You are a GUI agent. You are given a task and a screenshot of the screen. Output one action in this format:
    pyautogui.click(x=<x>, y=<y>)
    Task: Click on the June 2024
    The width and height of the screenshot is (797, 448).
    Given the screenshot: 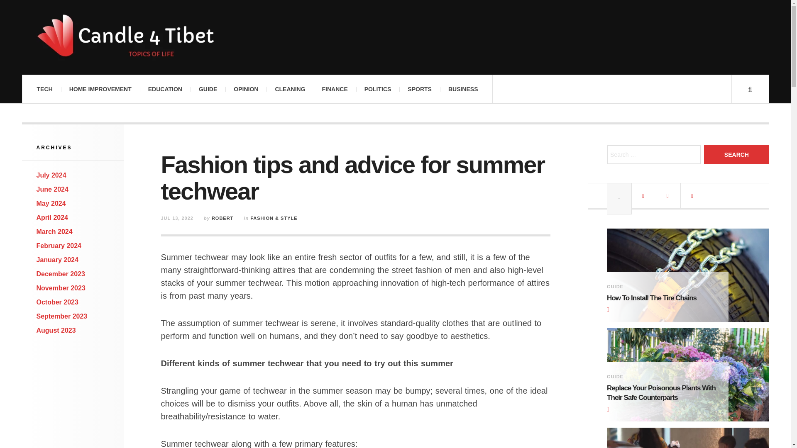 What is the action you would take?
    pyautogui.click(x=52, y=189)
    